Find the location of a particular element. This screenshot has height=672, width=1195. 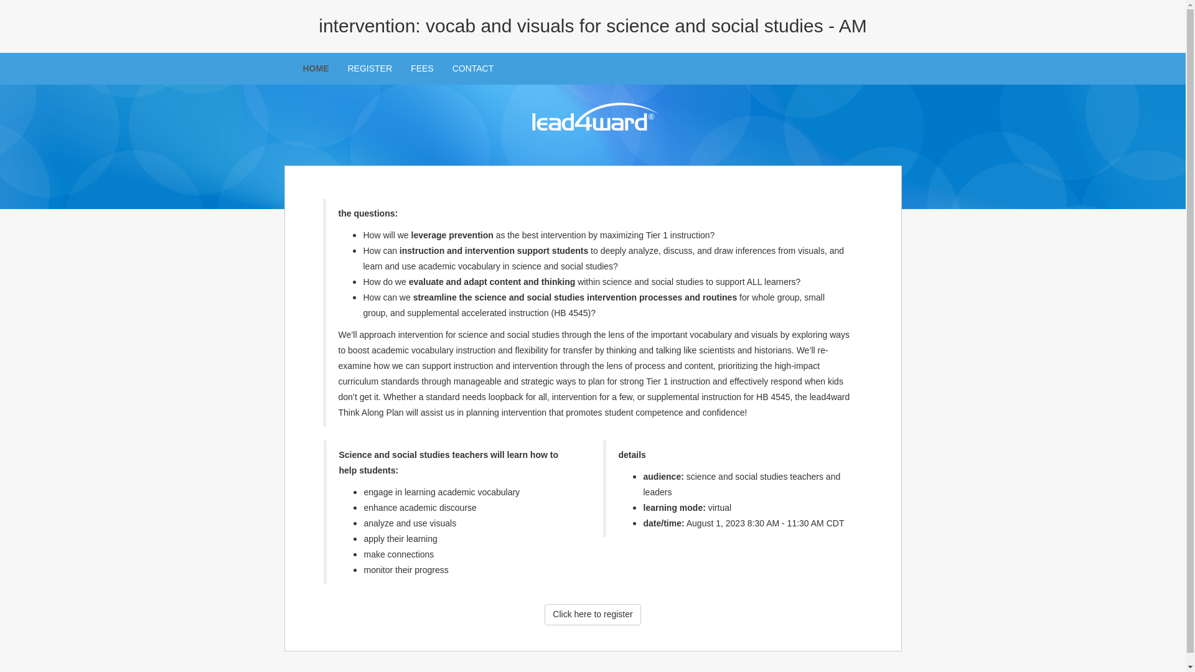

REGISTER is located at coordinates (370, 68).